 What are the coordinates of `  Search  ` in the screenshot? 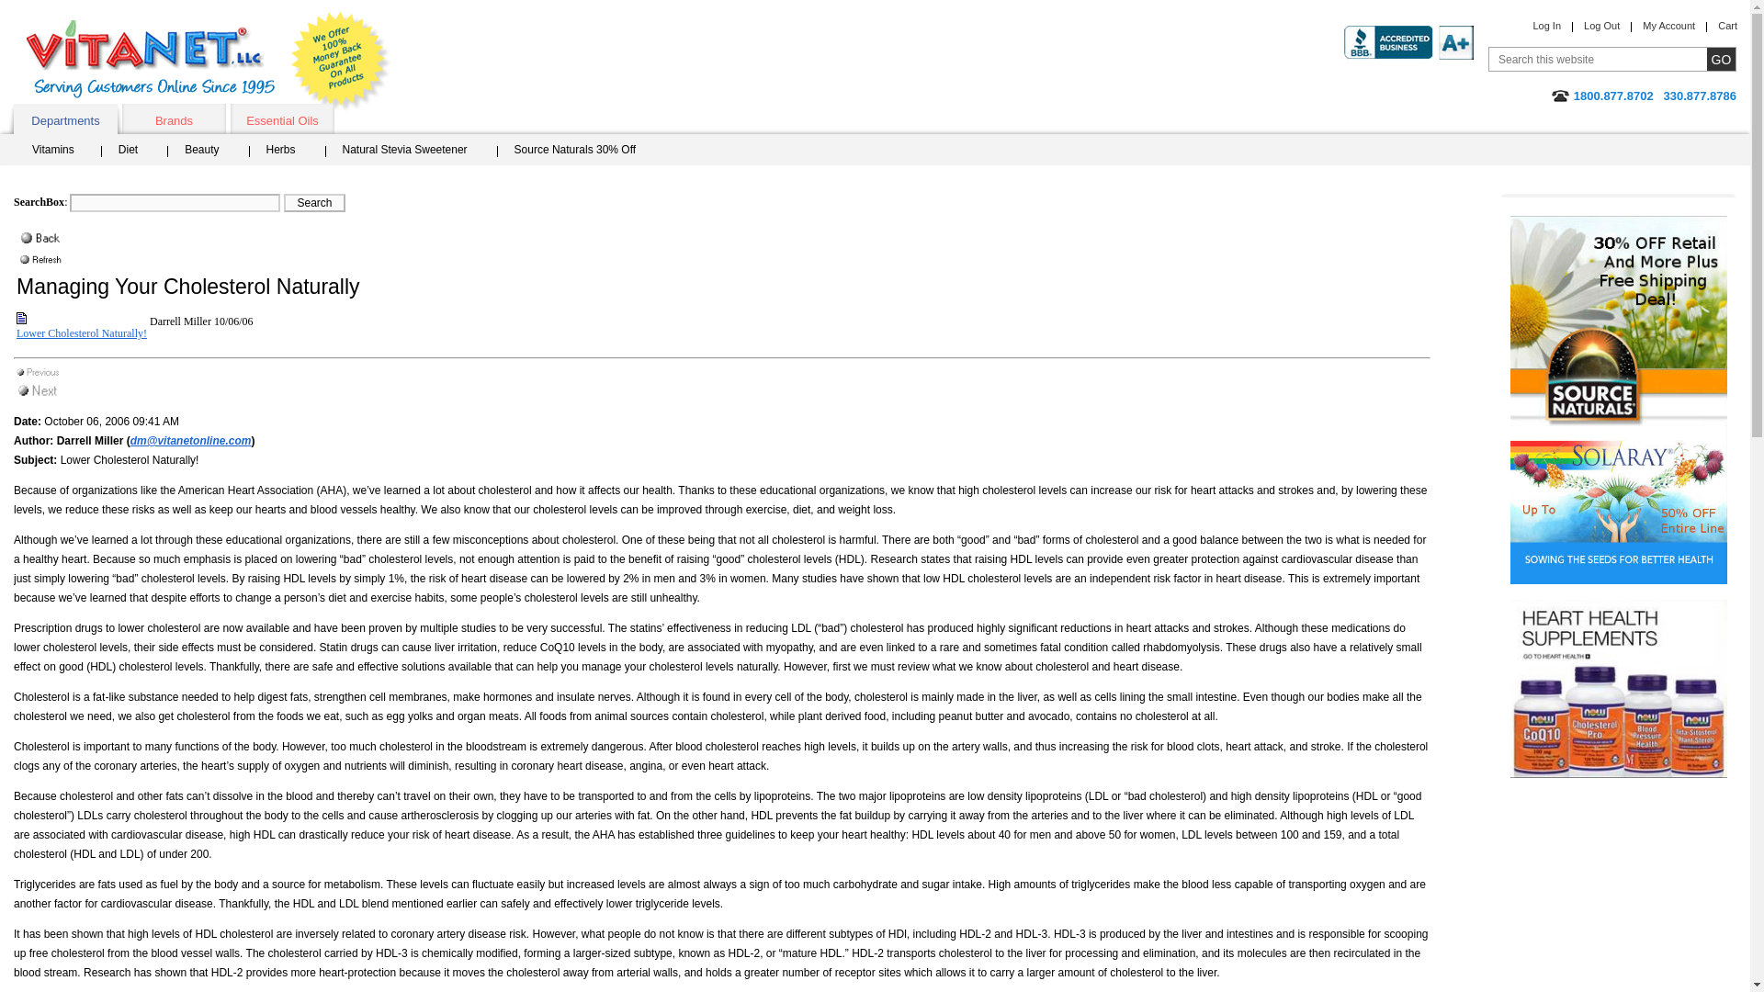 It's located at (314, 202).